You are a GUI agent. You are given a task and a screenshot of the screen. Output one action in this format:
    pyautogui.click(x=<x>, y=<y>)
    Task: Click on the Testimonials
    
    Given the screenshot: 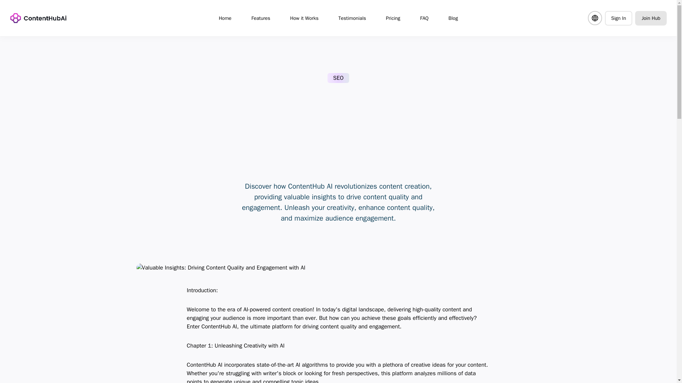 What is the action you would take?
    pyautogui.click(x=352, y=18)
    